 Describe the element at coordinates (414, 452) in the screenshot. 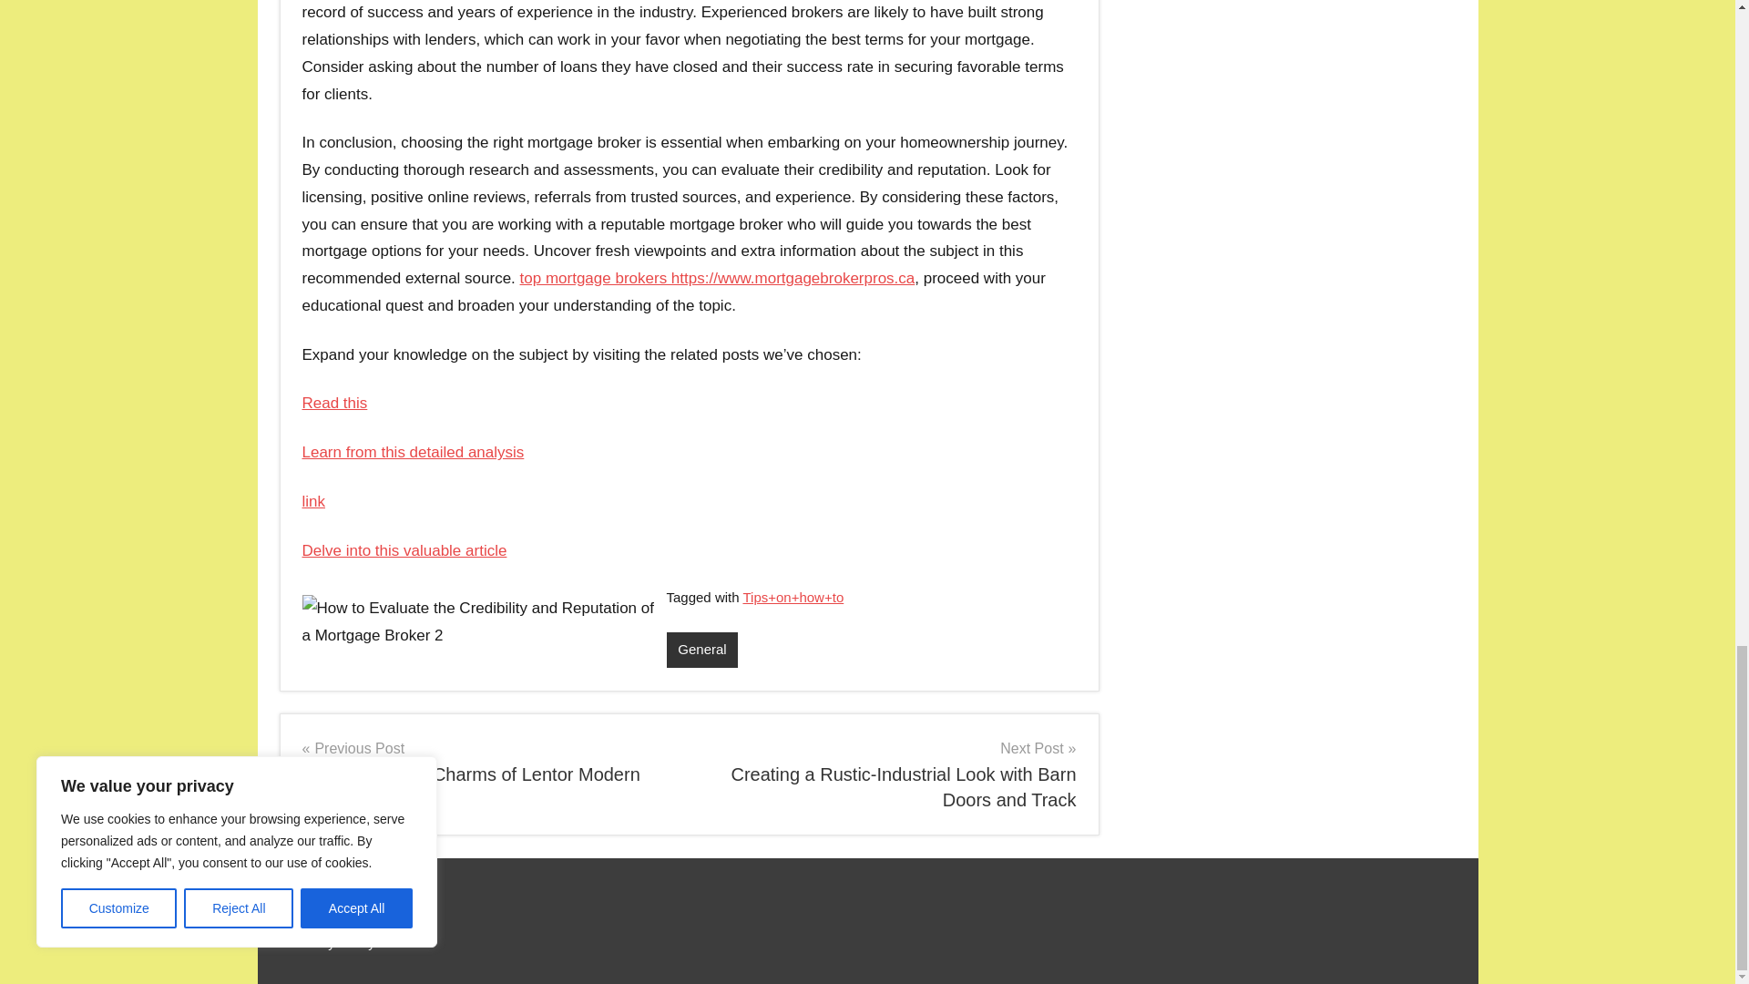

I see `Learn from this detailed analysis` at that location.